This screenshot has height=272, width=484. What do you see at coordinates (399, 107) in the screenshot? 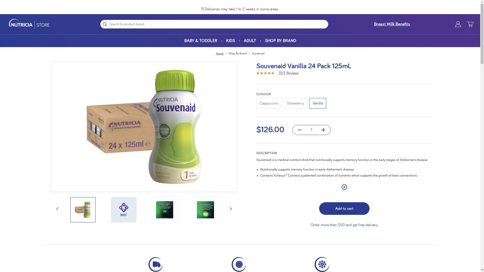
I see `Apply` at bounding box center [399, 107].